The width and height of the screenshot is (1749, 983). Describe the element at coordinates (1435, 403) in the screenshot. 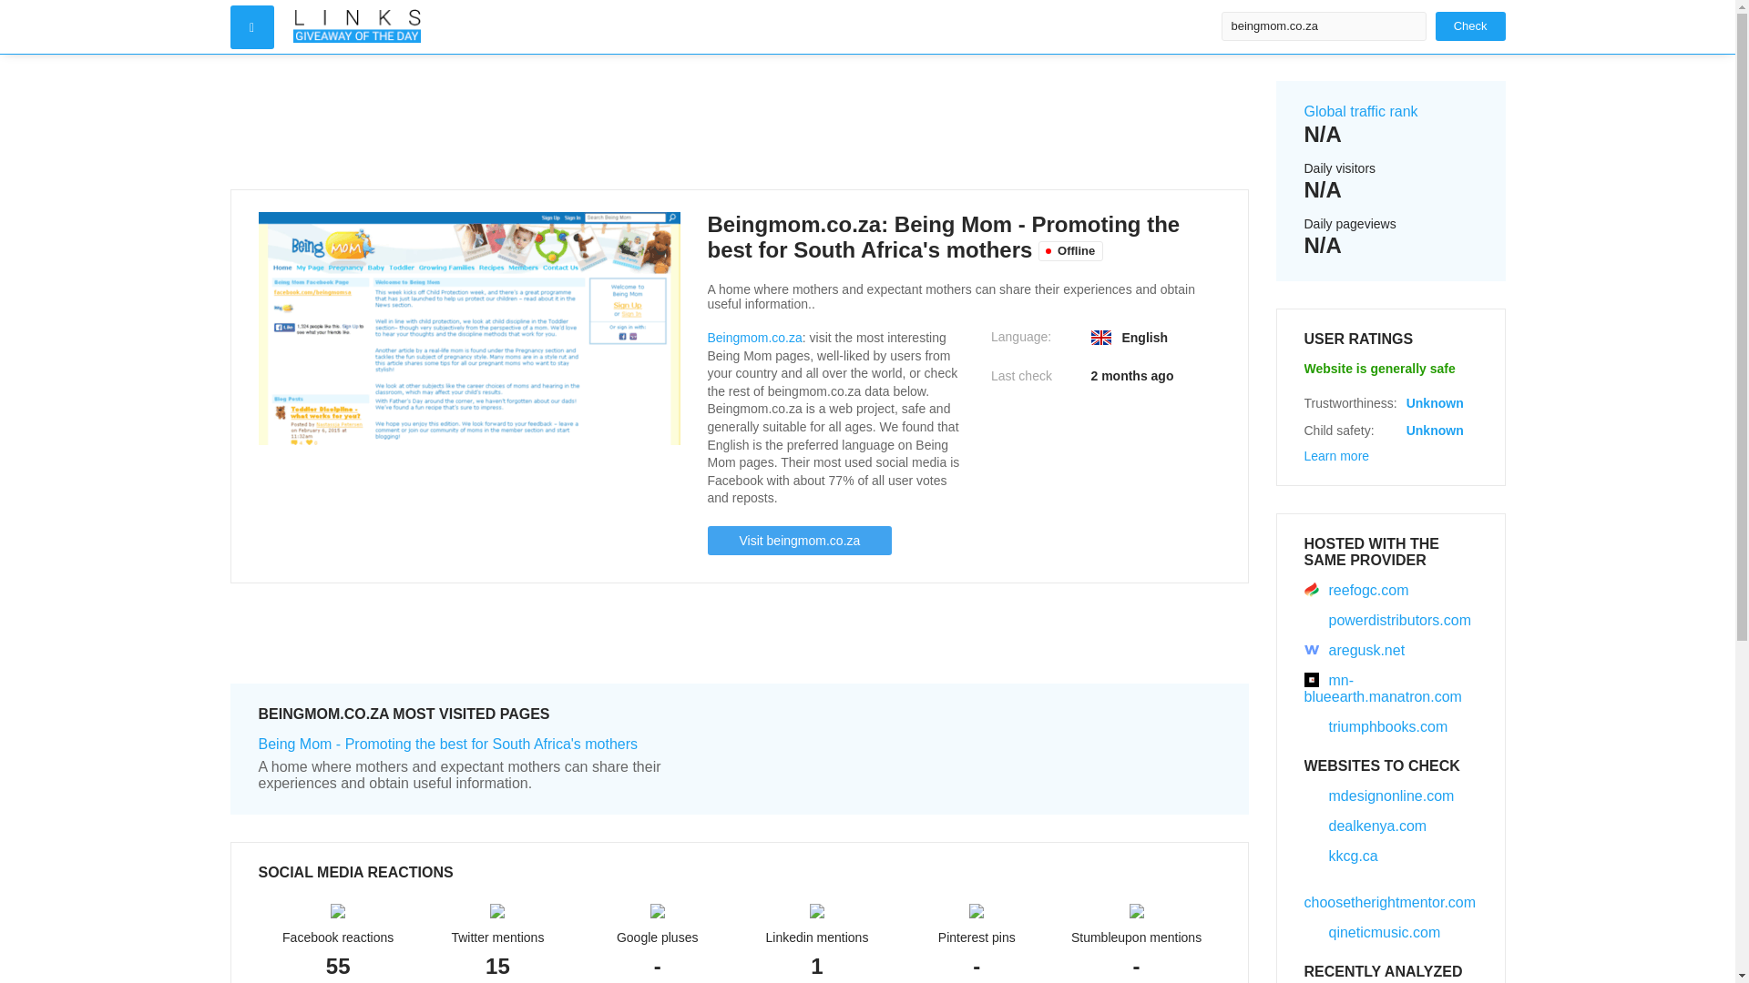

I see `Unknown` at that location.